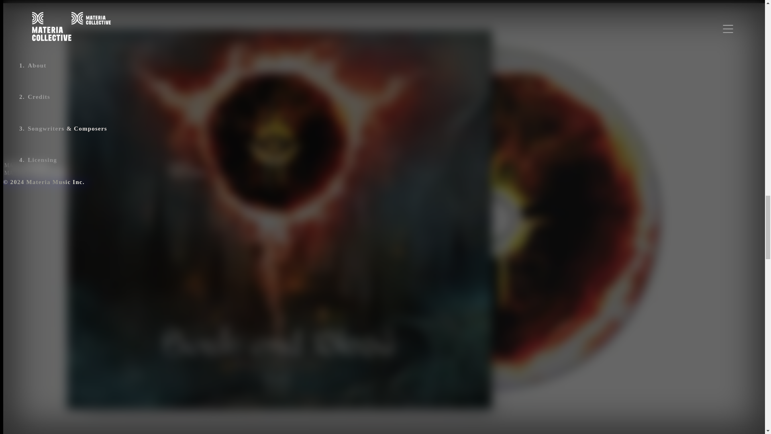  What do you see at coordinates (139, 101) in the screenshot?
I see `Throne of Want songwriters and composers` at bounding box center [139, 101].